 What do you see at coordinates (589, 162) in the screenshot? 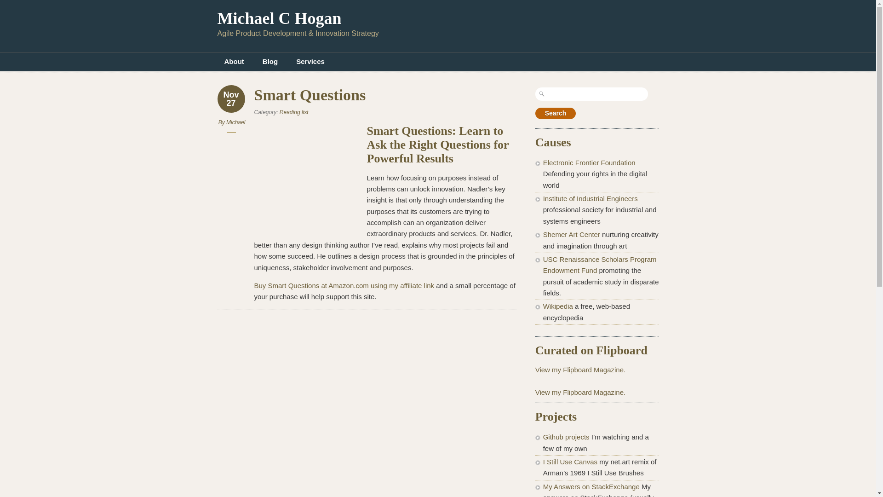
I see `Electronic Frontier Foundation` at bounding box center [589, 162].